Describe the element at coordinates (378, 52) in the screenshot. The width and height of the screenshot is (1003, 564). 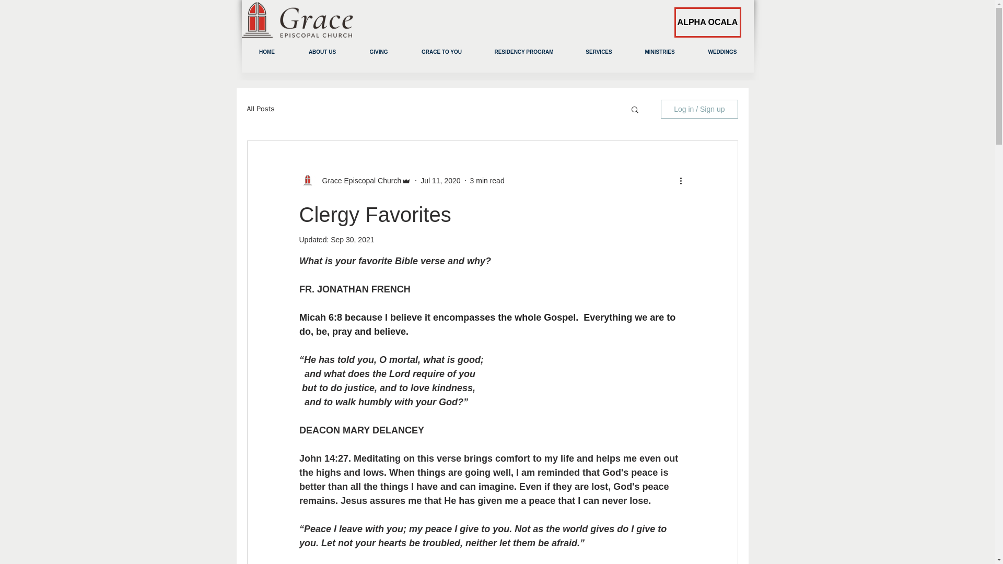
I see `GIVING` at that location.